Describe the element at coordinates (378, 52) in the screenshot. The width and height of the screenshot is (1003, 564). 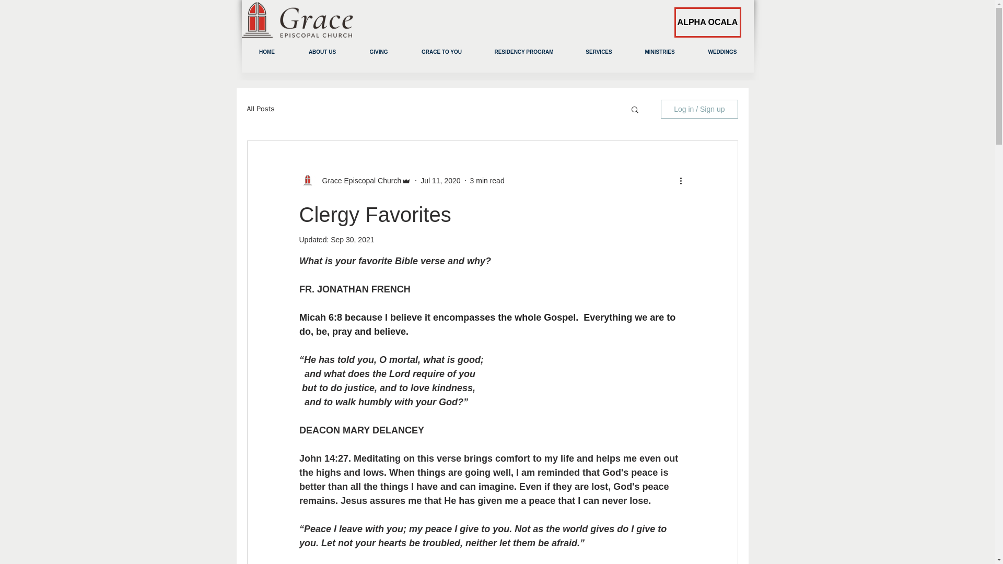
I see `GIVING` at that location.